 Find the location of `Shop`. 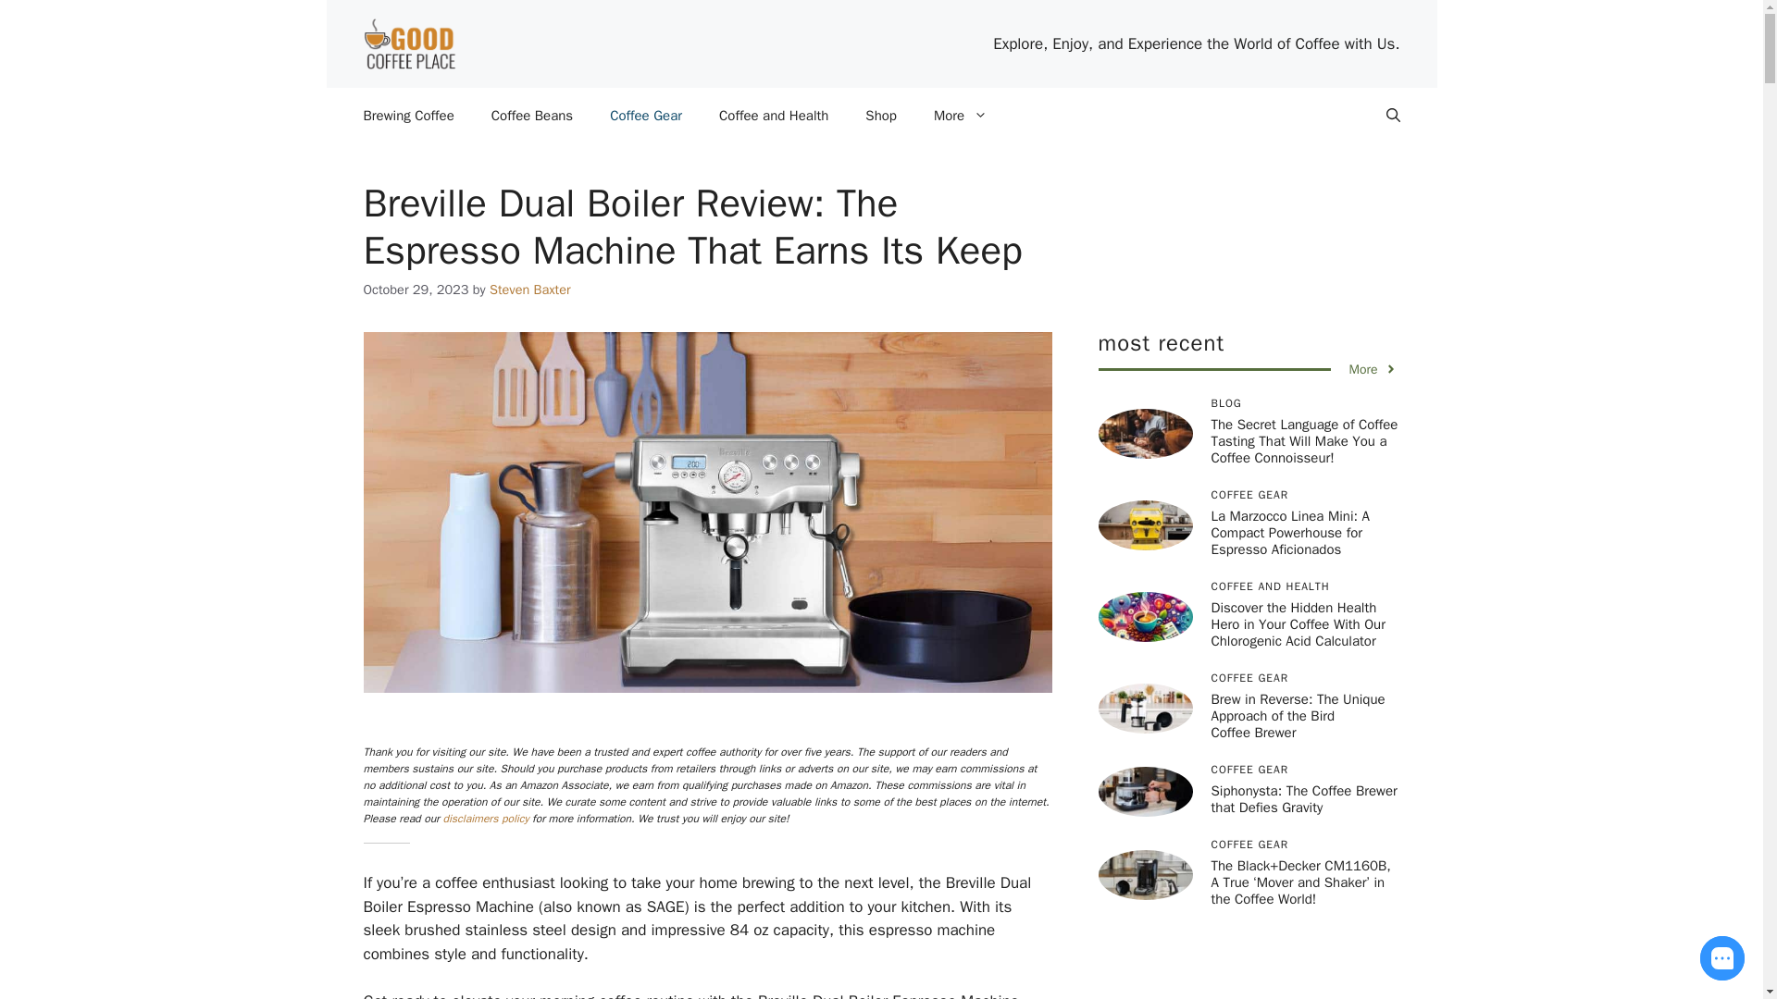

Shop is located at coordinates (881, 116).